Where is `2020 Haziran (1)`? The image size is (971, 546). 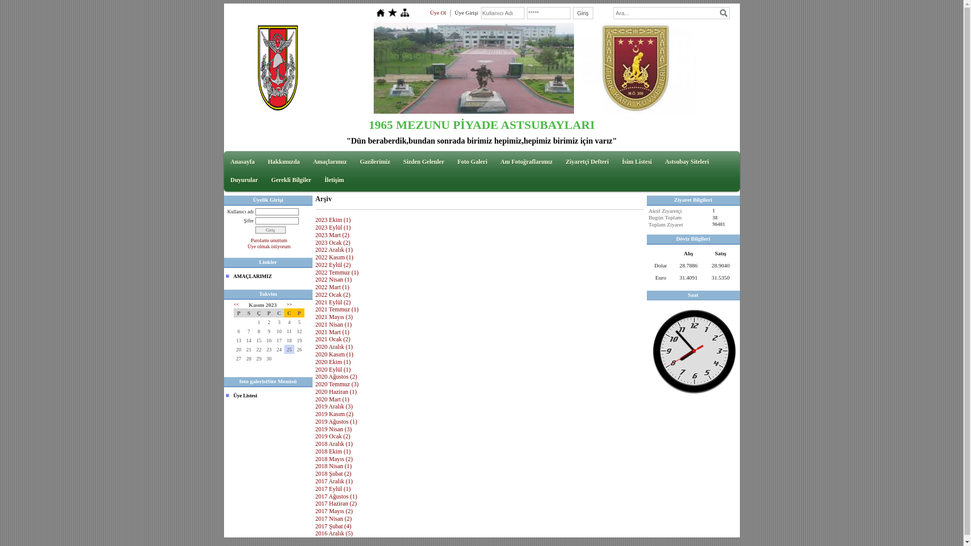 2020 Haziran (1) is located at coordinates (336, 392).